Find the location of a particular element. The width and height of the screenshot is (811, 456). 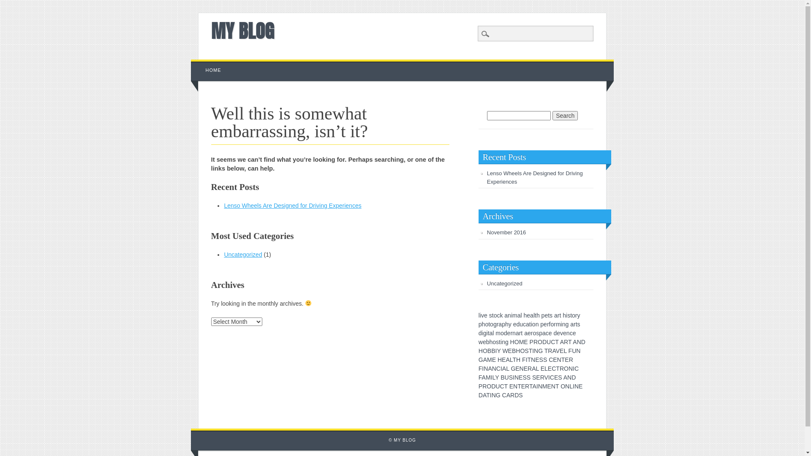

R is located at coordinates (484, 386).